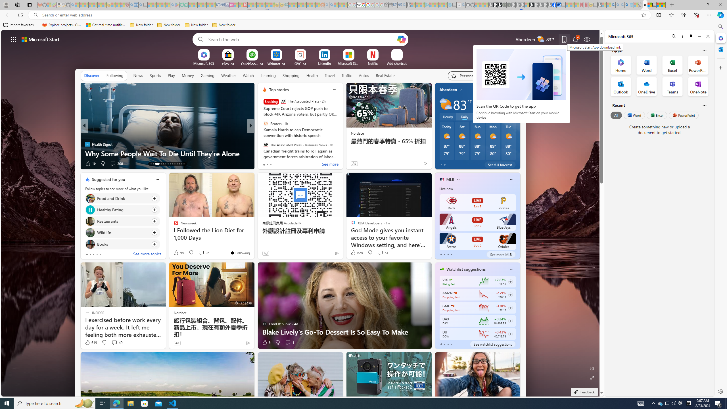 This screenshot has width=727, height=409. What do you see at coordinates (266, 124) in the screenshot?
I see `Reuters` at bounding box center [266, 124].